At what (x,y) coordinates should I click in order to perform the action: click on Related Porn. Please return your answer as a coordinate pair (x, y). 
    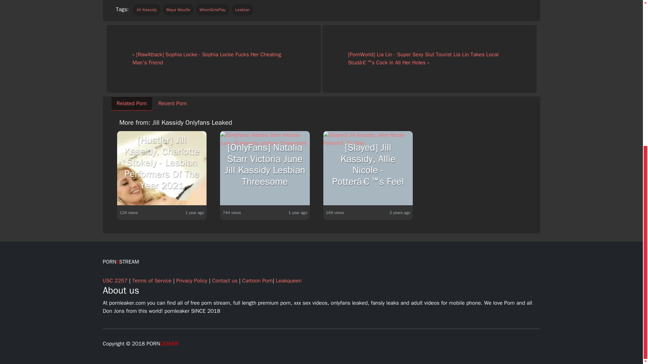
    Looking at the image, I should click on (132, 103).